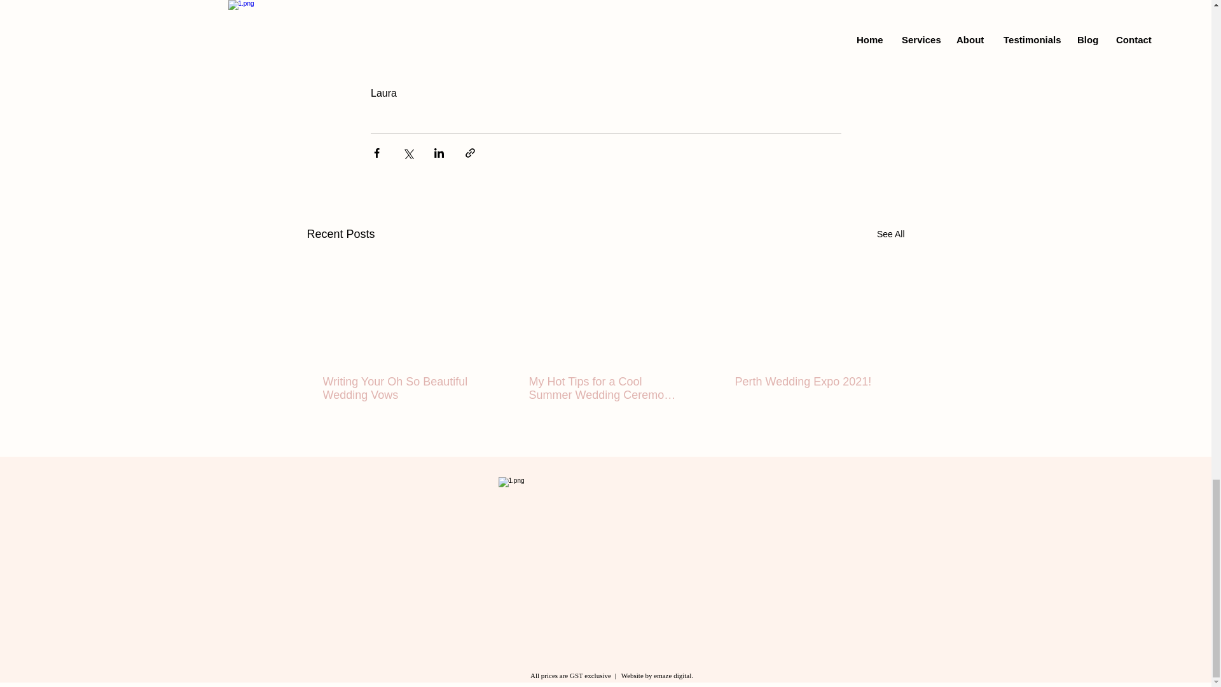 The width and height of the screenshot is (1221, 687). What do you see at coordinates (673, 676) in the screenshot?
I see `emaze digital.` at bounding box center [673, 676].